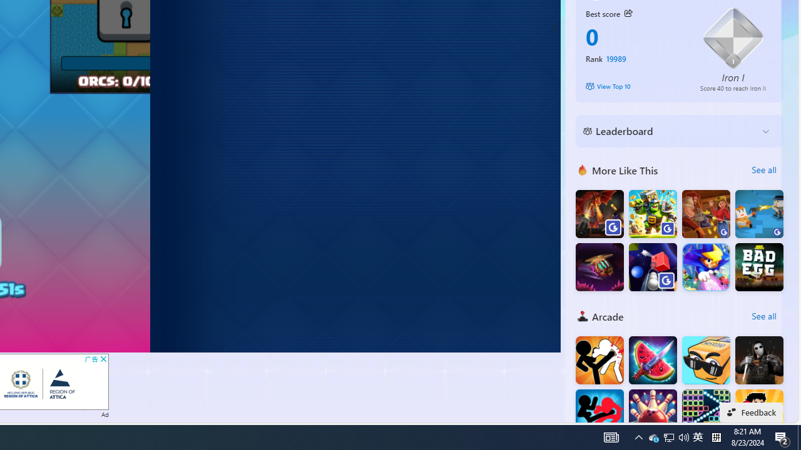  Describe the element at coordinates (652, 267) in the screenshot. I see `Shape Smash` at that location.